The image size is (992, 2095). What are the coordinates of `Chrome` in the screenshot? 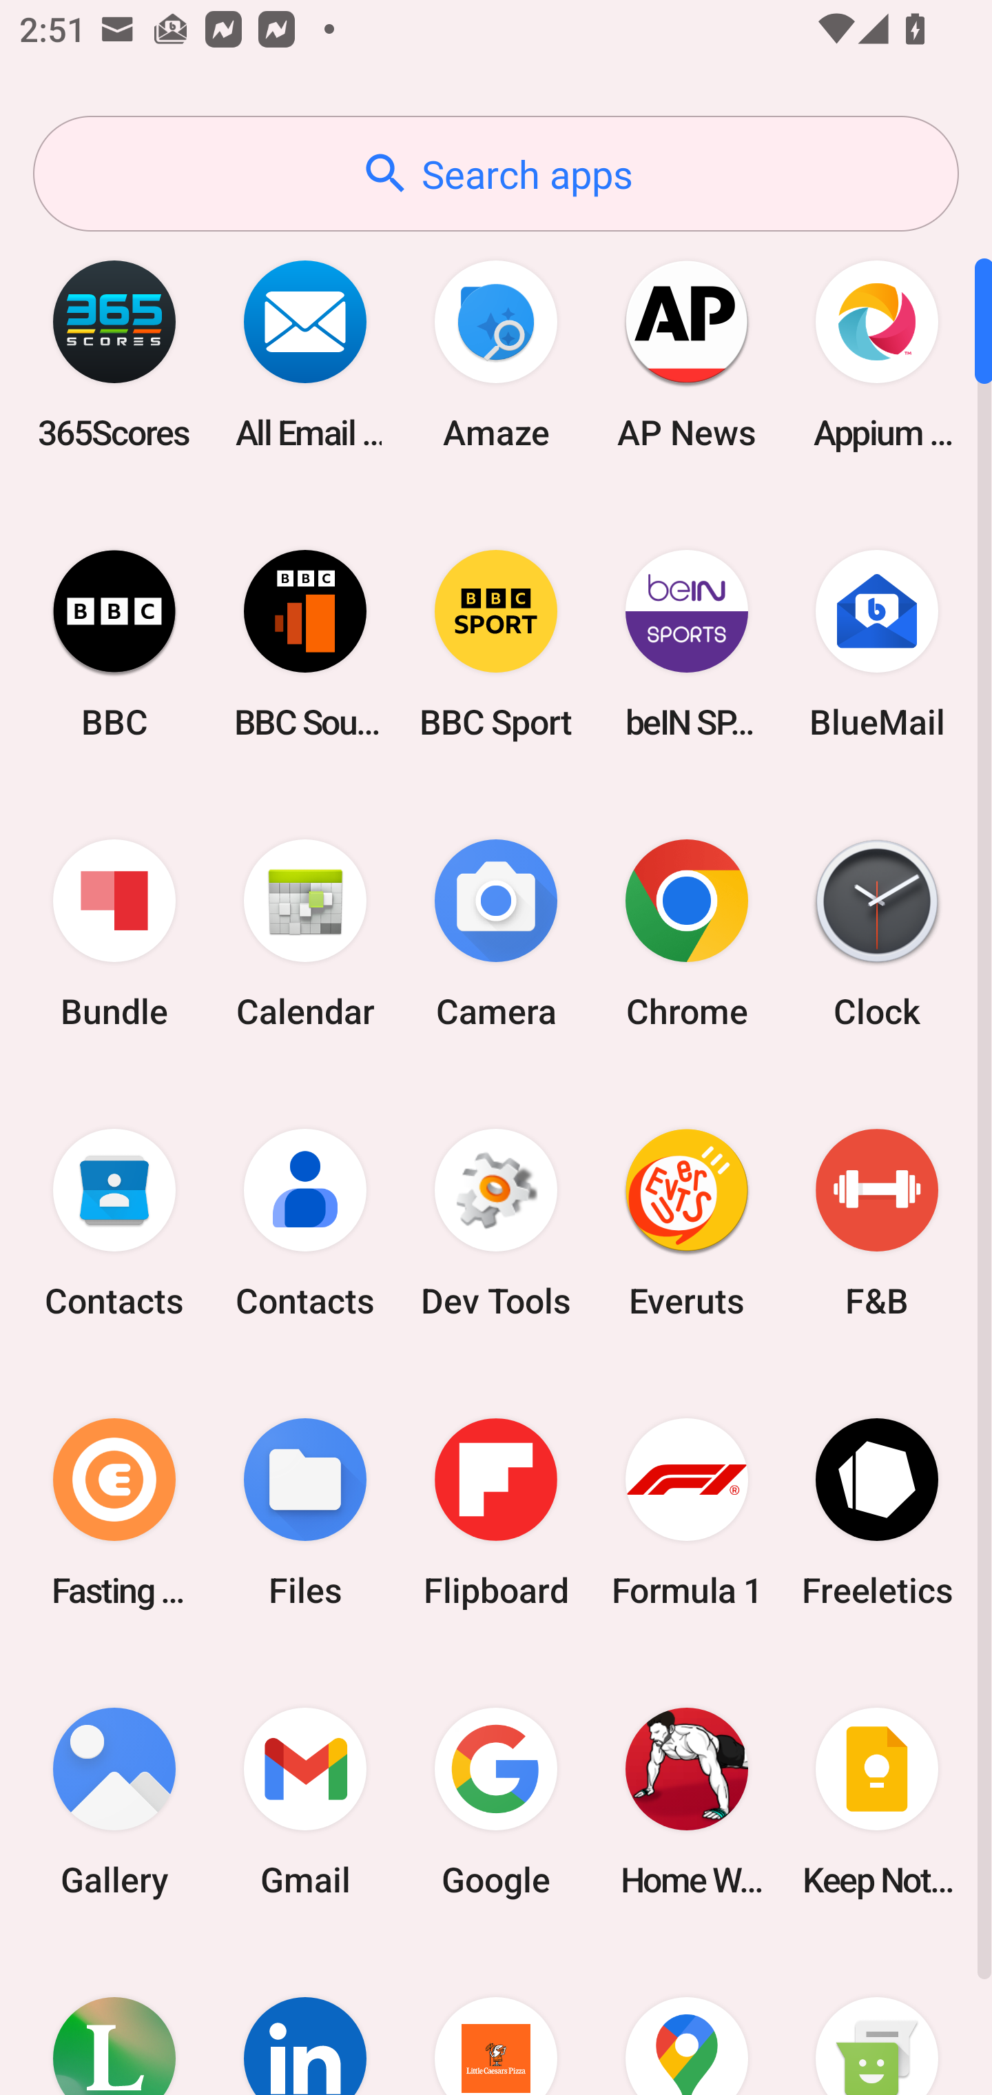 It's located at (686, 934).